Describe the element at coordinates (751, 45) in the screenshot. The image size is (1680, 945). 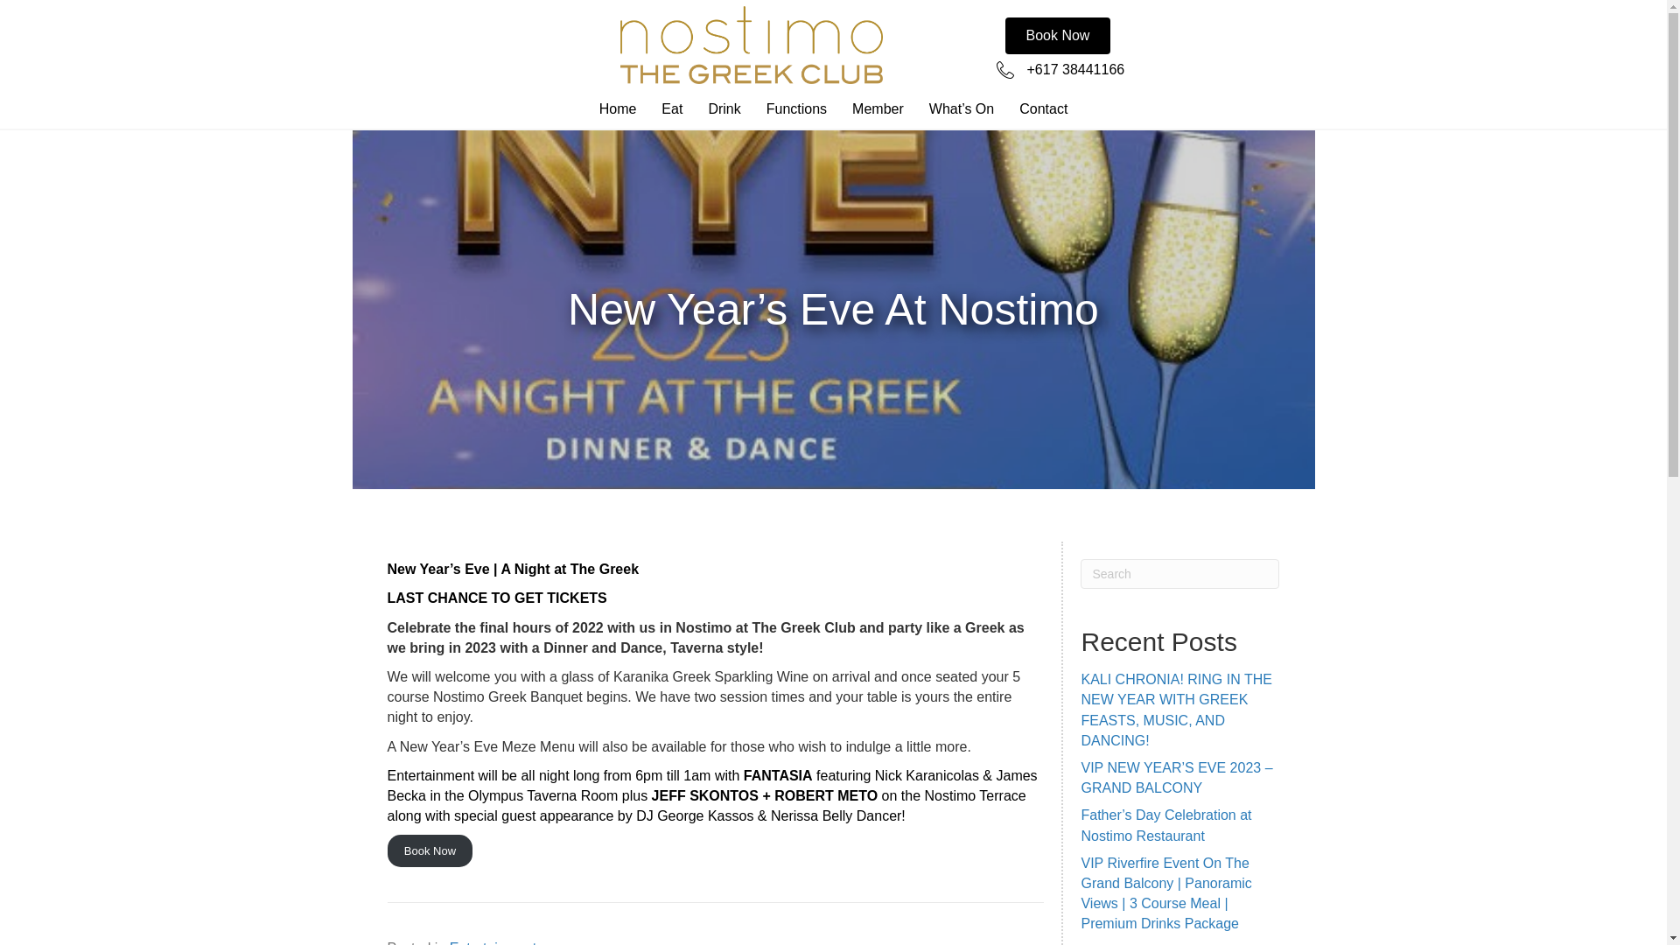
I see `Nostimo-The-Greek-Club-Logo` at that location.